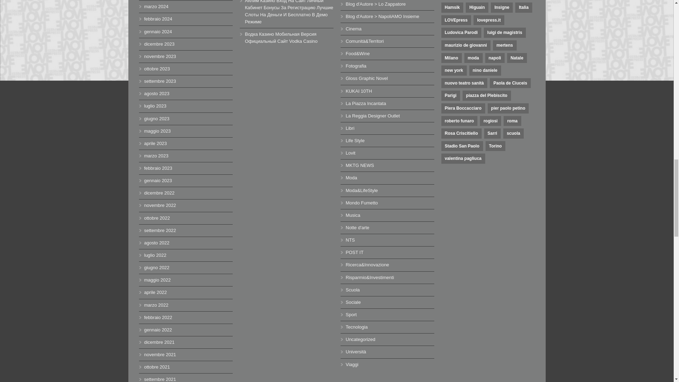 The image size is (679, 382). I want to click on febbraio 2024, so click(158, 19).